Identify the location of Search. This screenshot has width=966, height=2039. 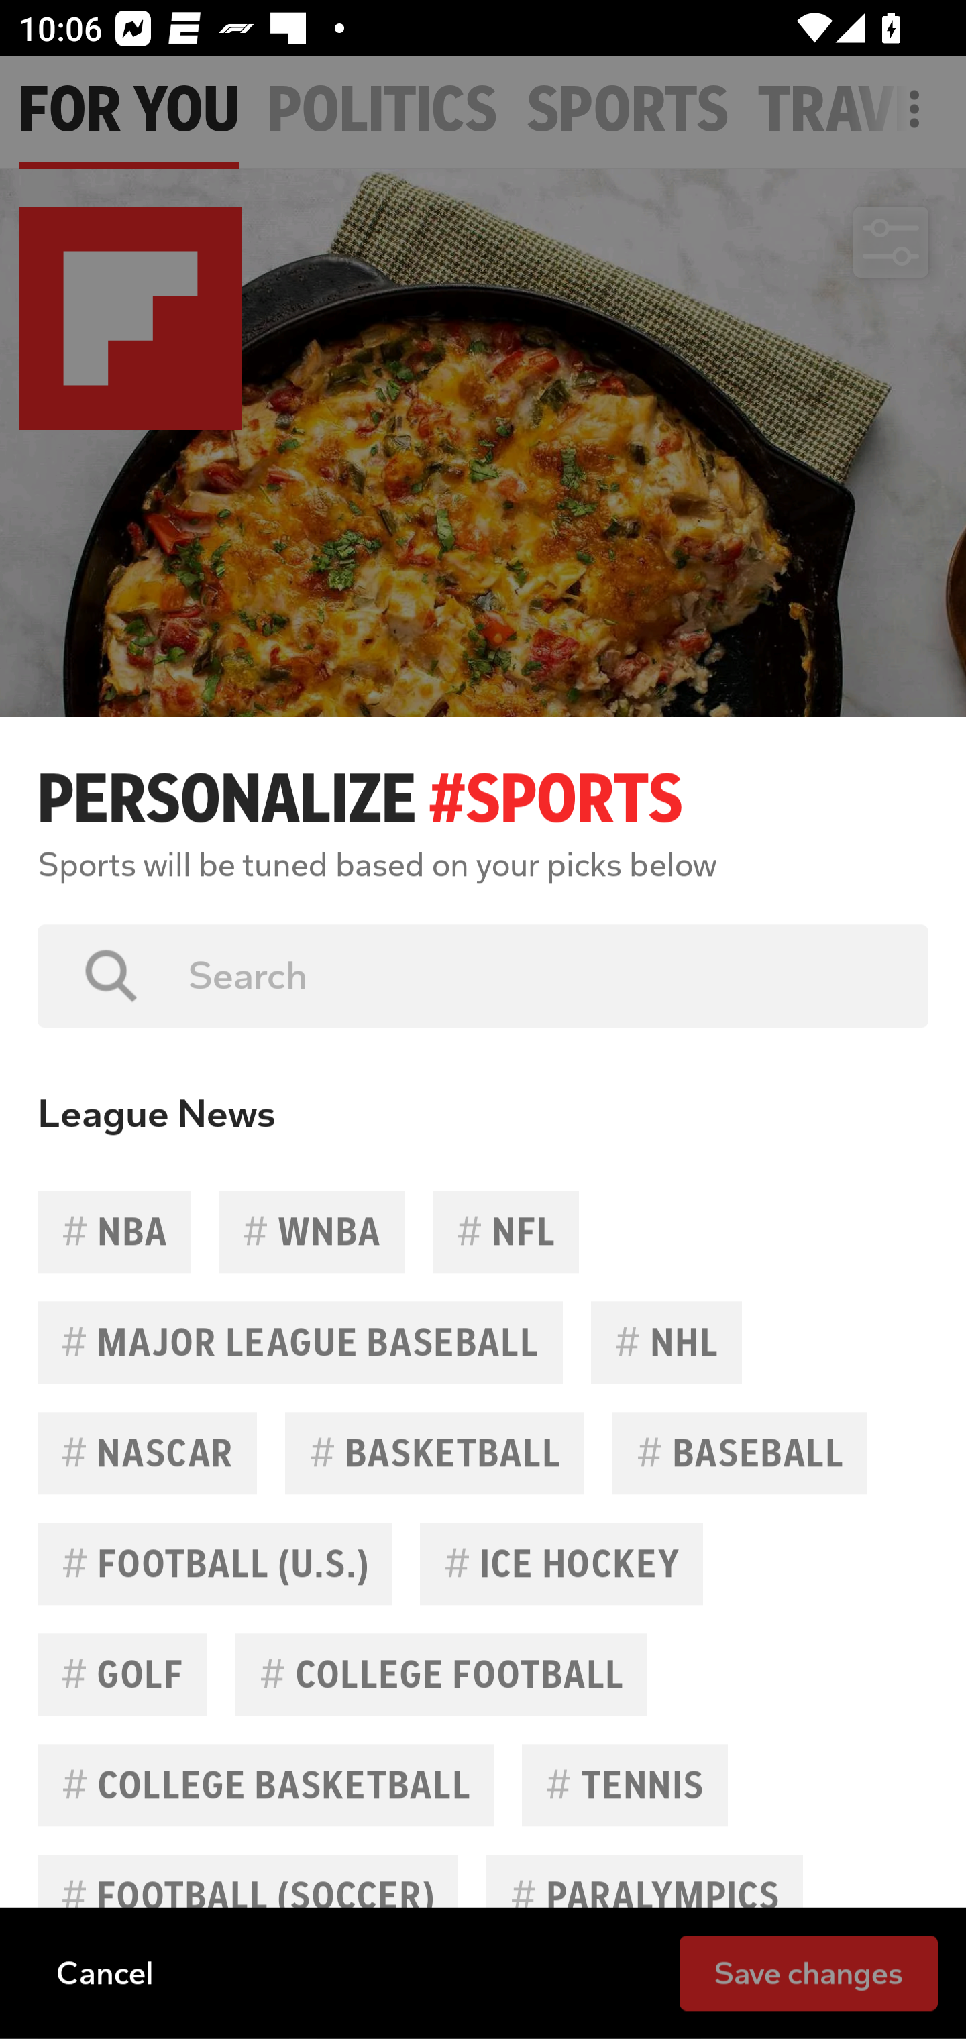
(539, 975).